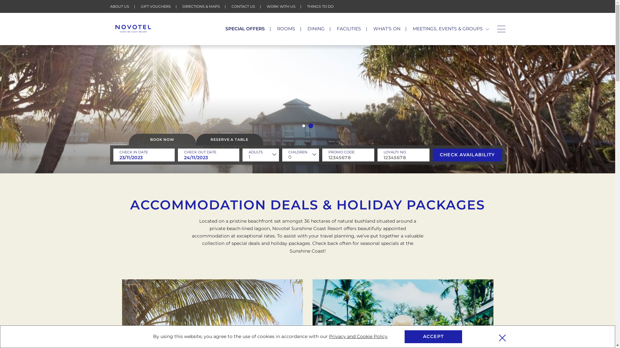 The height and width of the screenshot is (348, 620). What do you see at coordinates (245, 29) in the screenshot?
I see `SPECIAL OFFERS` at bounding box center [245, 29].